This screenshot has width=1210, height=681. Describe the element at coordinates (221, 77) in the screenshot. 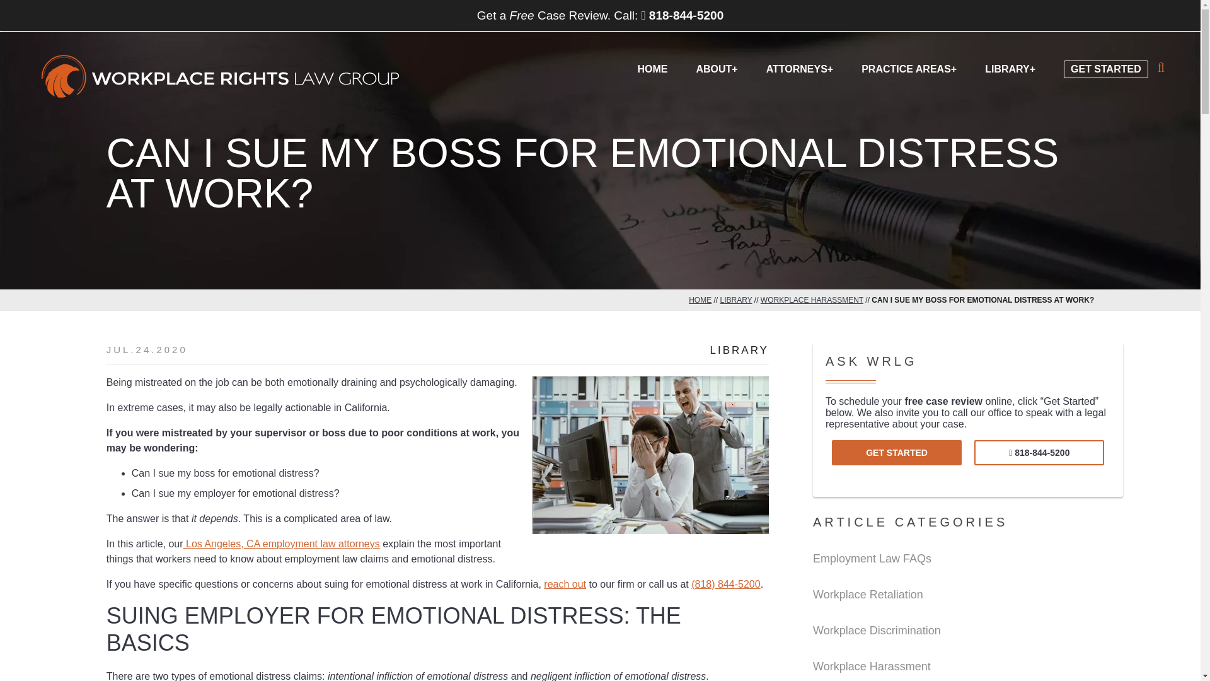

I see `Workplace Rights Law Group Home` at that location.